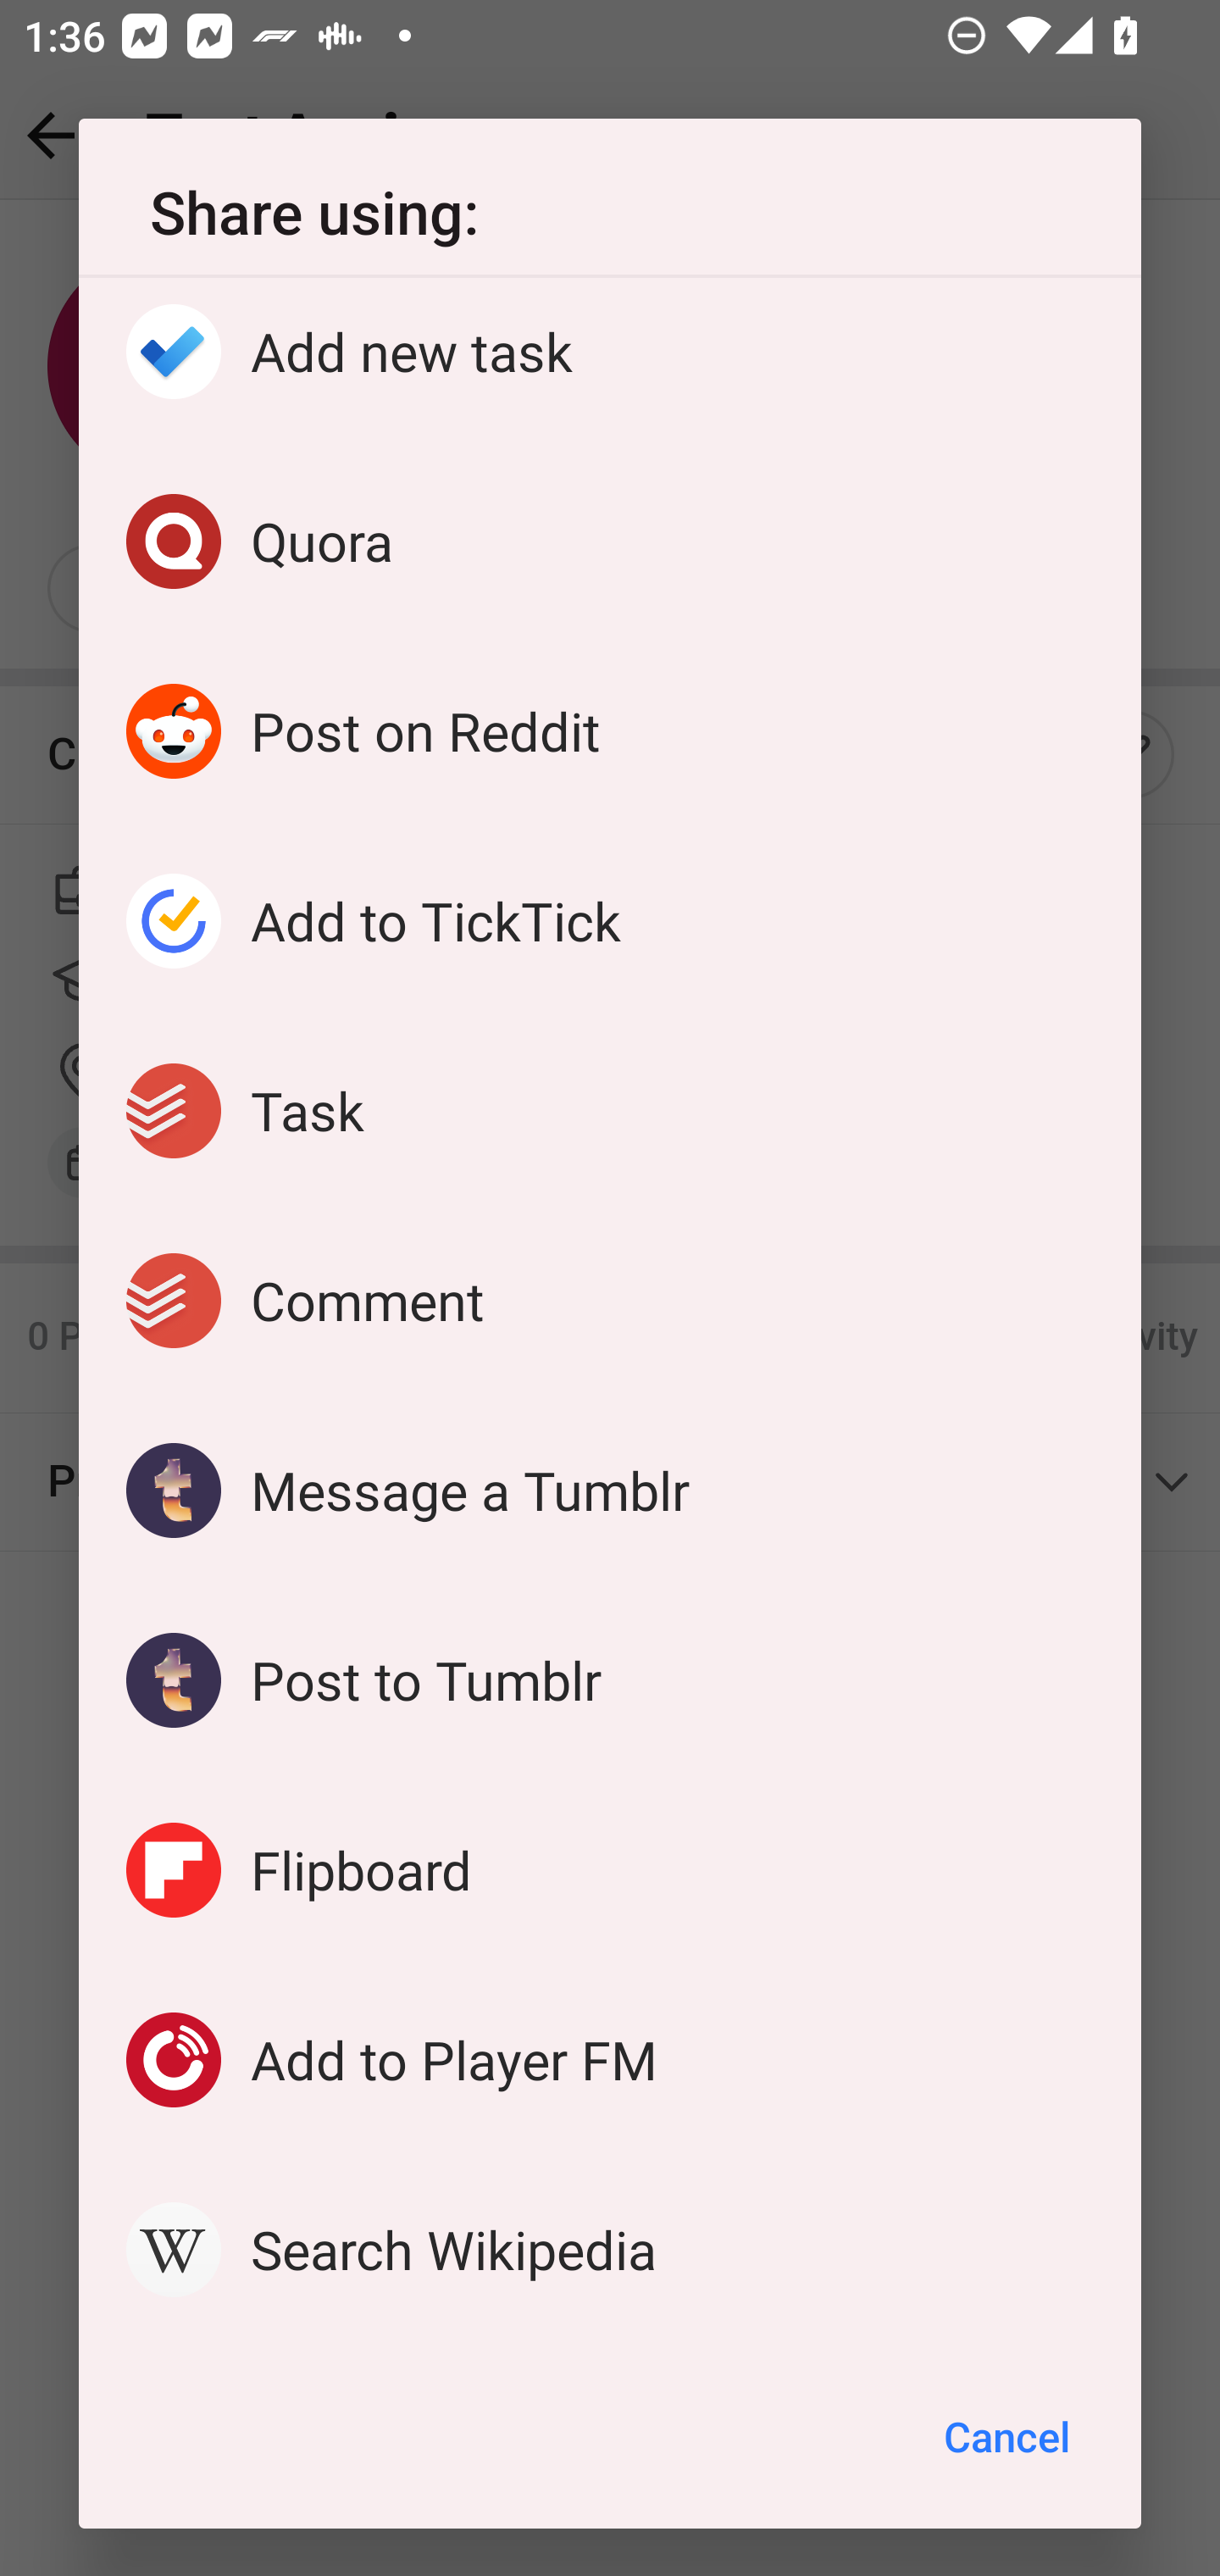  Describe the element at coordinates (610, 1679) in the screenshot. I see `Post to Tumblr` at that location.